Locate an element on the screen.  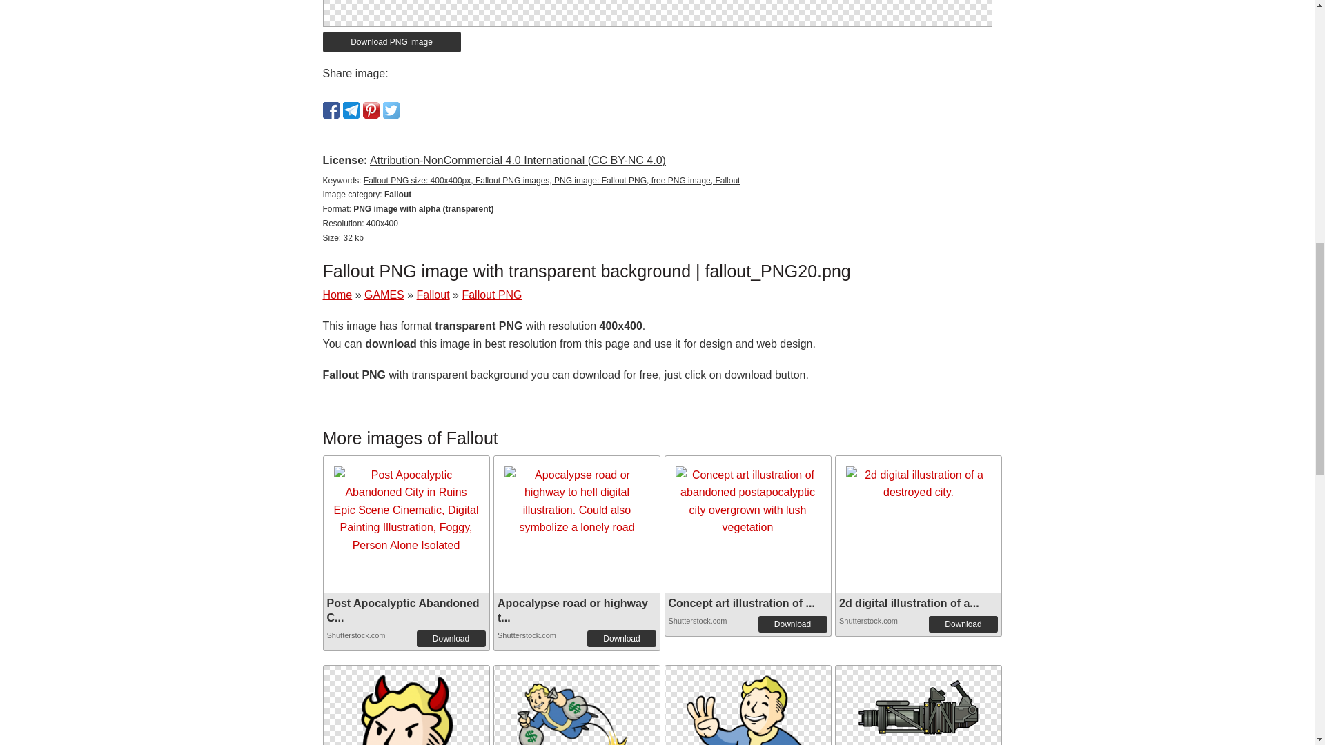
GAMES is located at coordinates (384, 295).